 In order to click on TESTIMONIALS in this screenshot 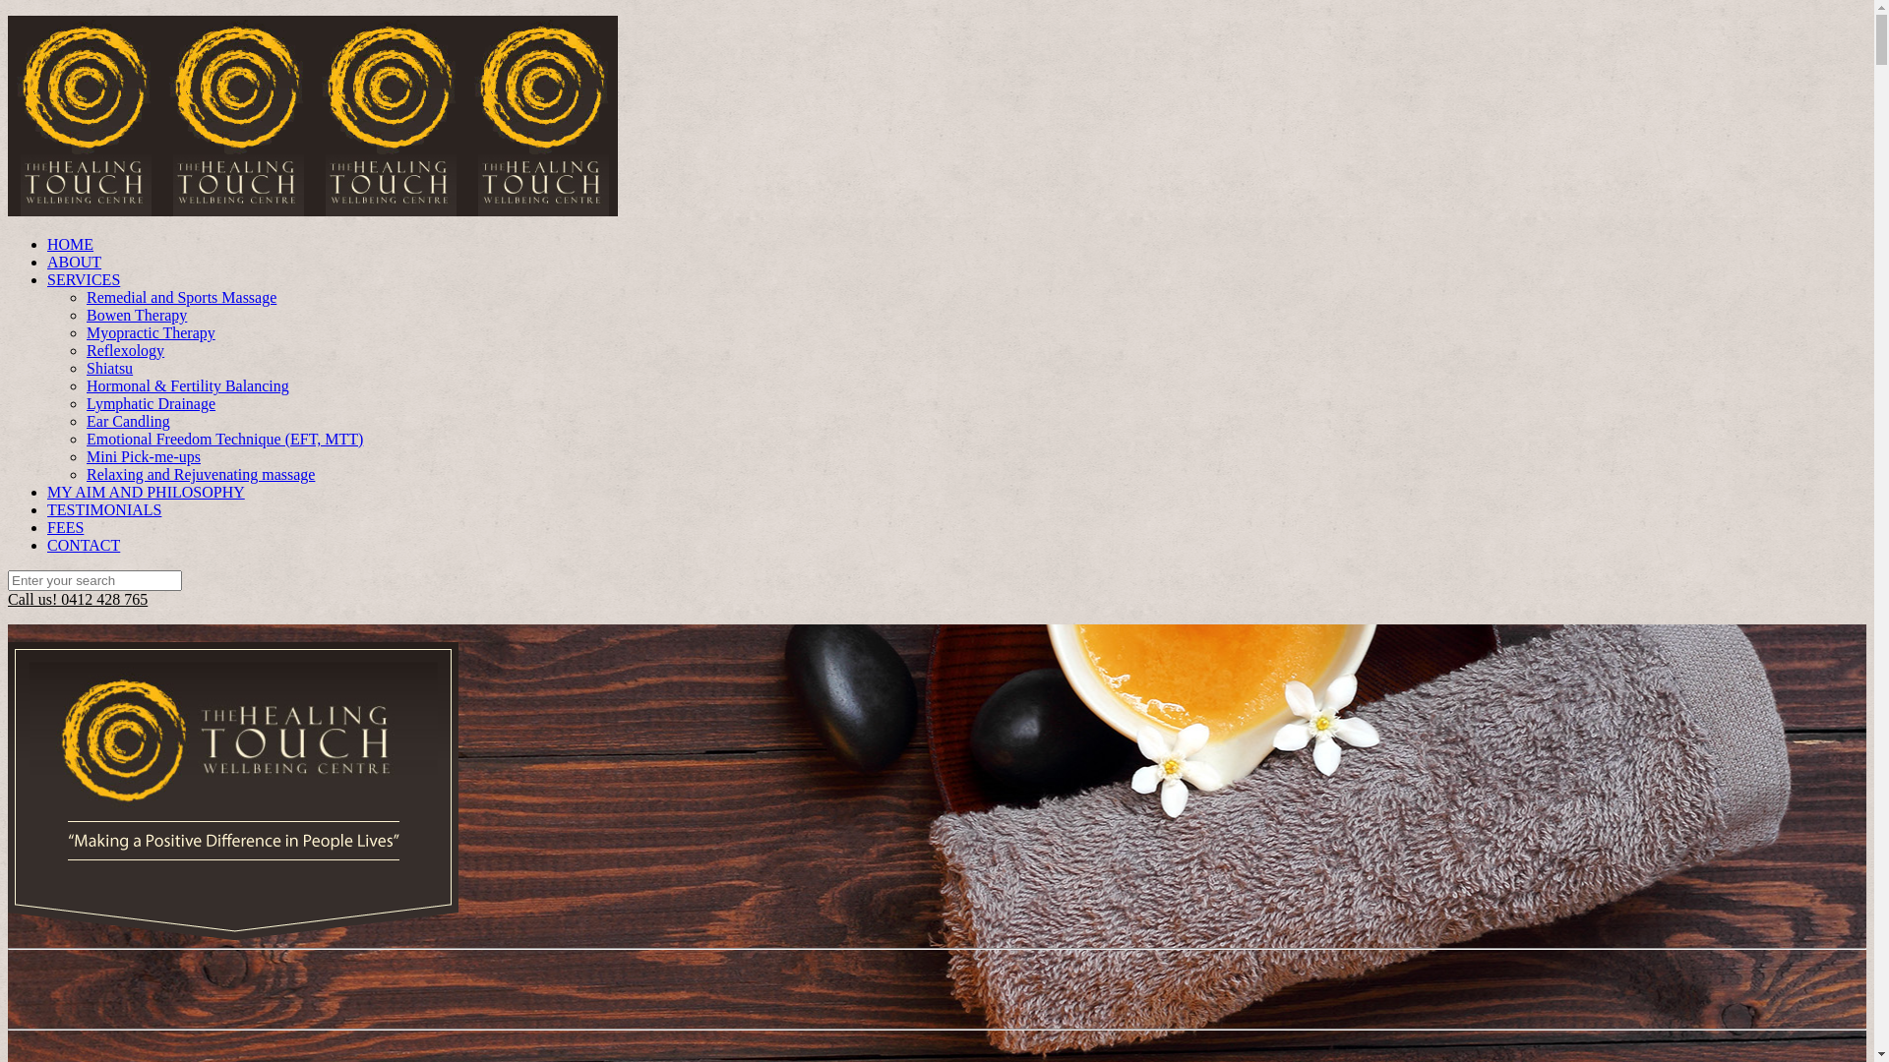, I will do `click(104, 509)`.